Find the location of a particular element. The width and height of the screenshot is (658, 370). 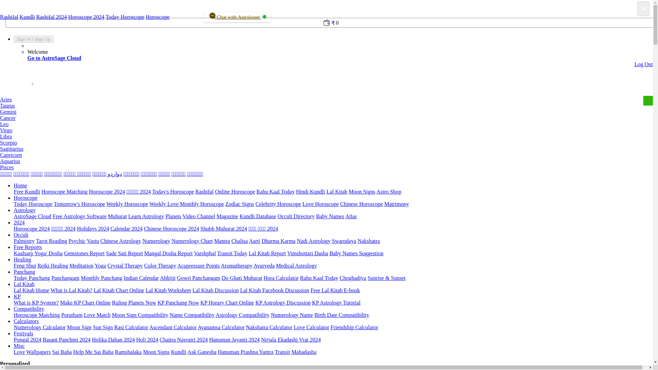

Sign In is located at coordinates (24, 39).